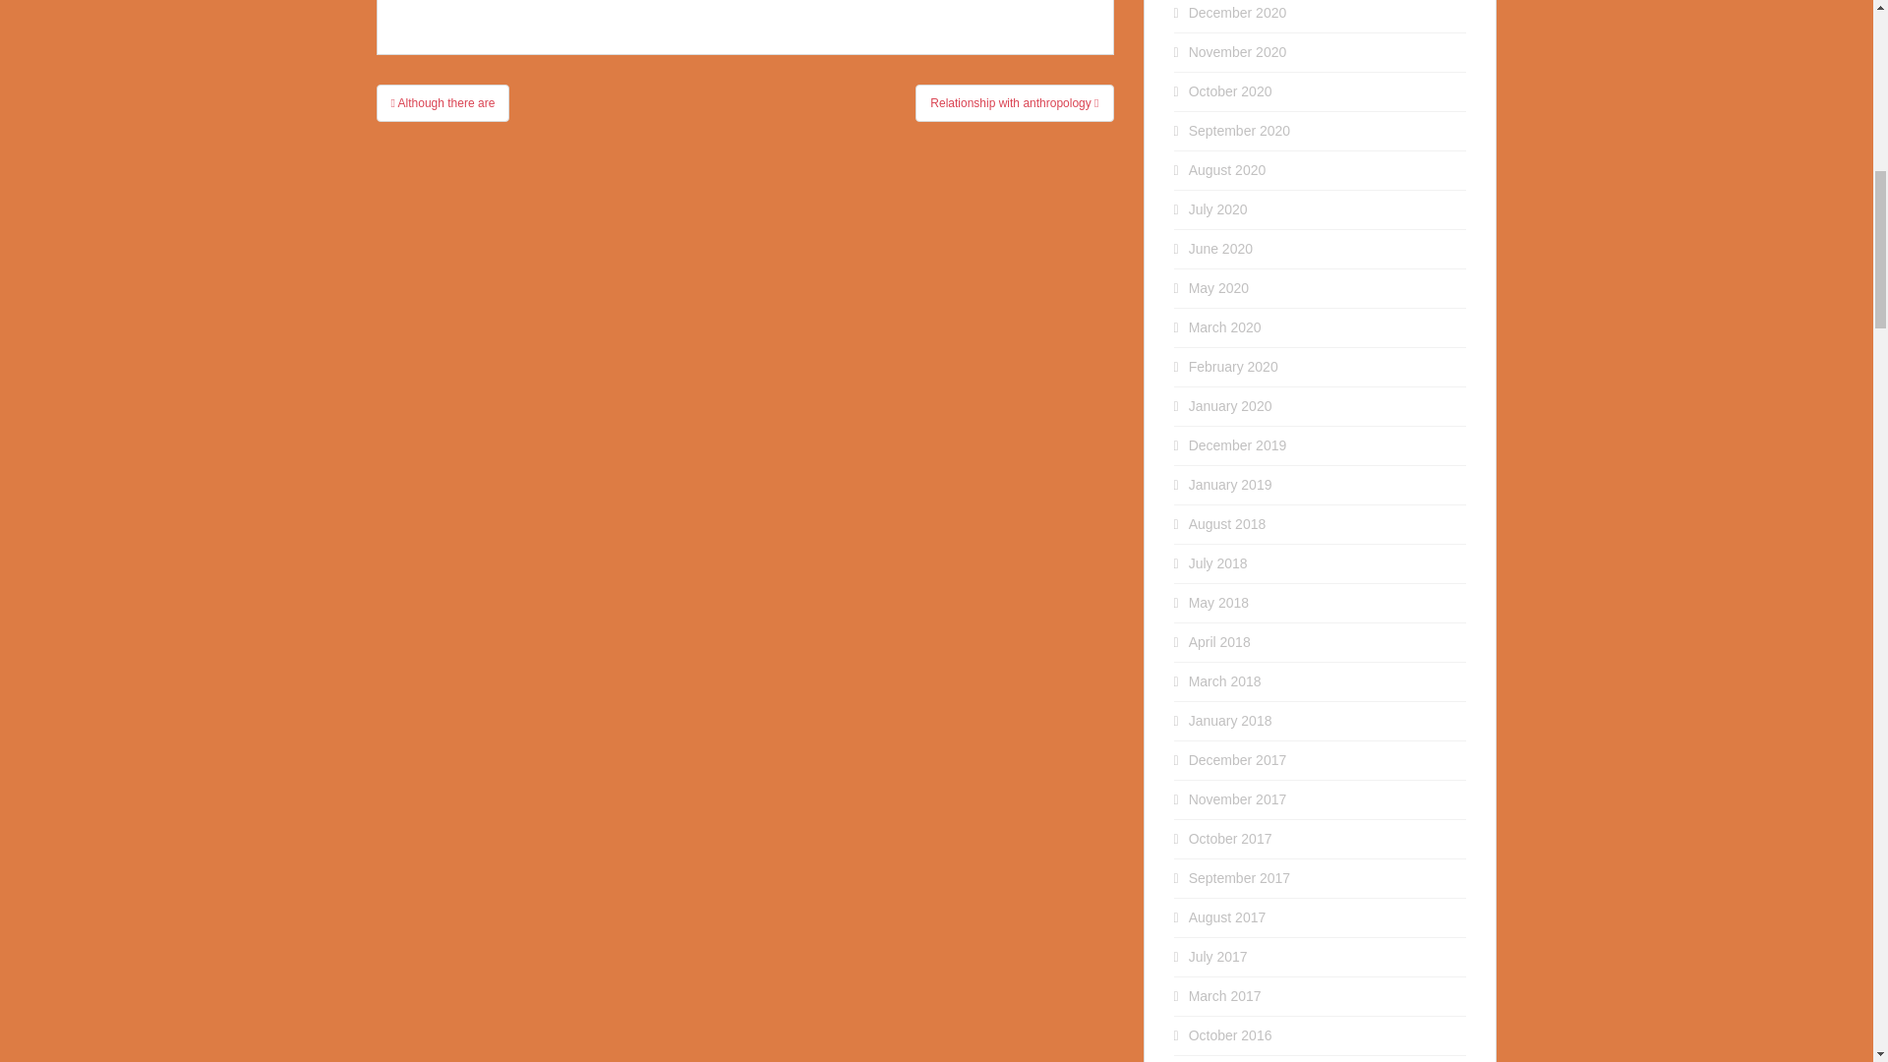 The height and width of the screenshot is (1062, 1888). What do you see at coordinates (1238, 51) in the screenshot?
I see `November 2020` at bounding box center [1238, 51].